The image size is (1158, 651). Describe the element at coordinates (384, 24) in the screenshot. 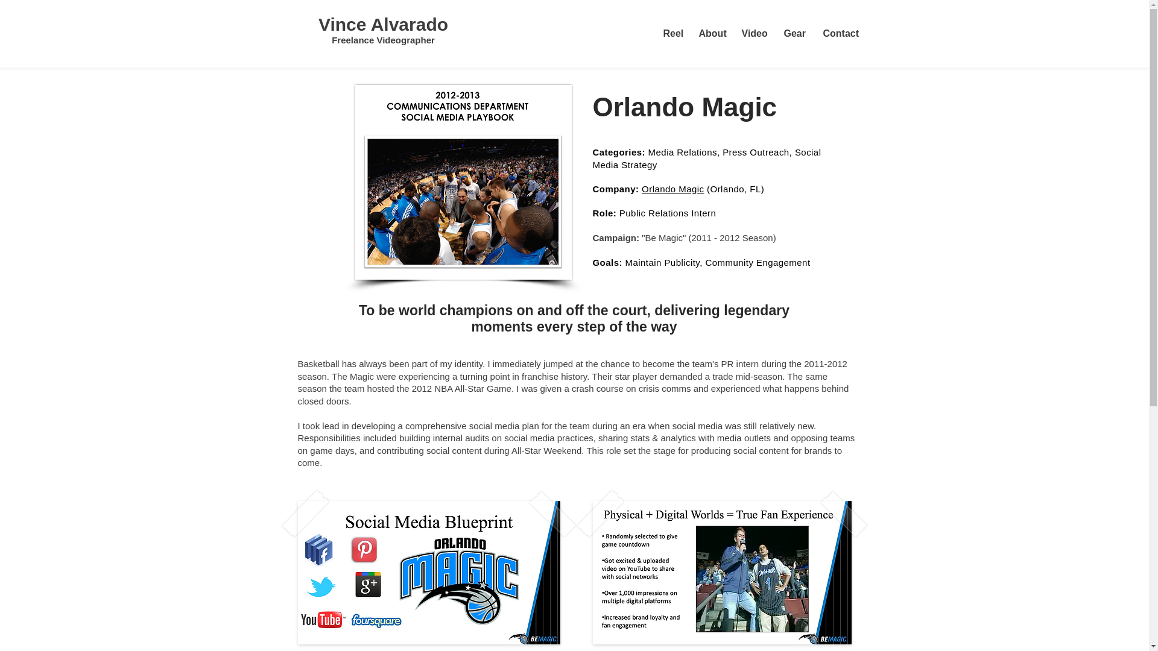

I see `Vince Alvarado` at that location.